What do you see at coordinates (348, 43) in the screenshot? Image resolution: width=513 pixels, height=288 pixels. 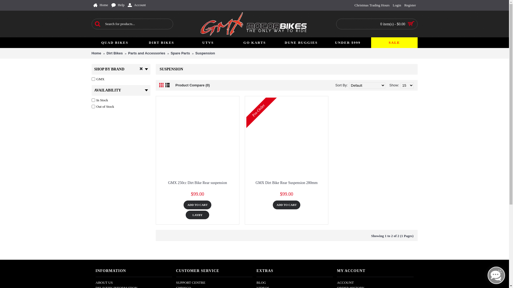 I see `UNDER $999` at bounding box center [348, 43].